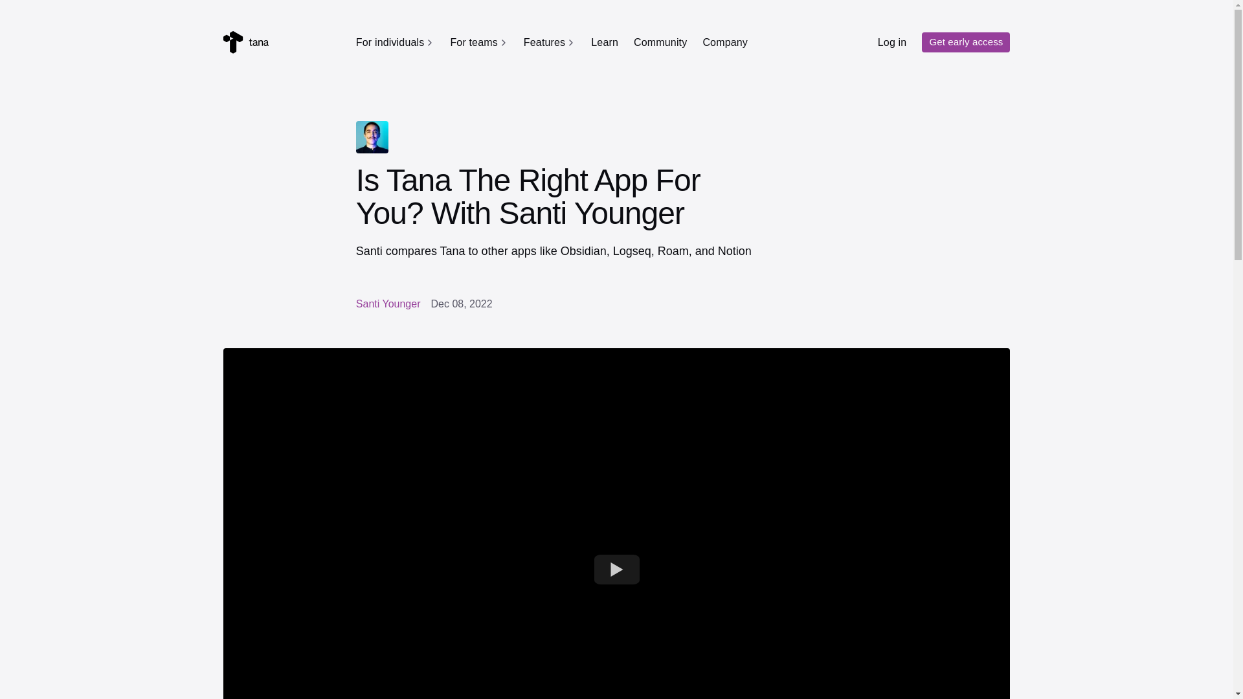 The width and height of the screenshot is (1243, 699). What do you see at coordinates (478, 43) in the screenshot?
I see `For teams` at bounding box center [478, 43].